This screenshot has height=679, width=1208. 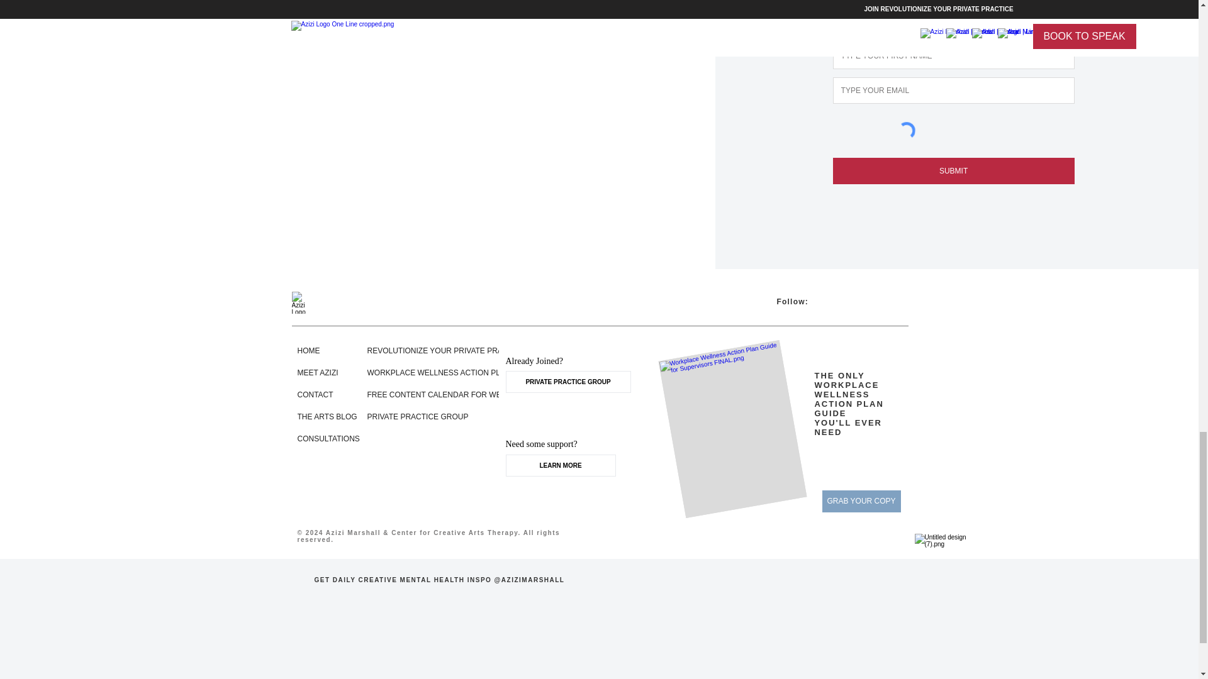 What do you see at coordinates (320, 372) in the screenshot?
I see `MEET AZIZI` at bounding box center [320, 372].